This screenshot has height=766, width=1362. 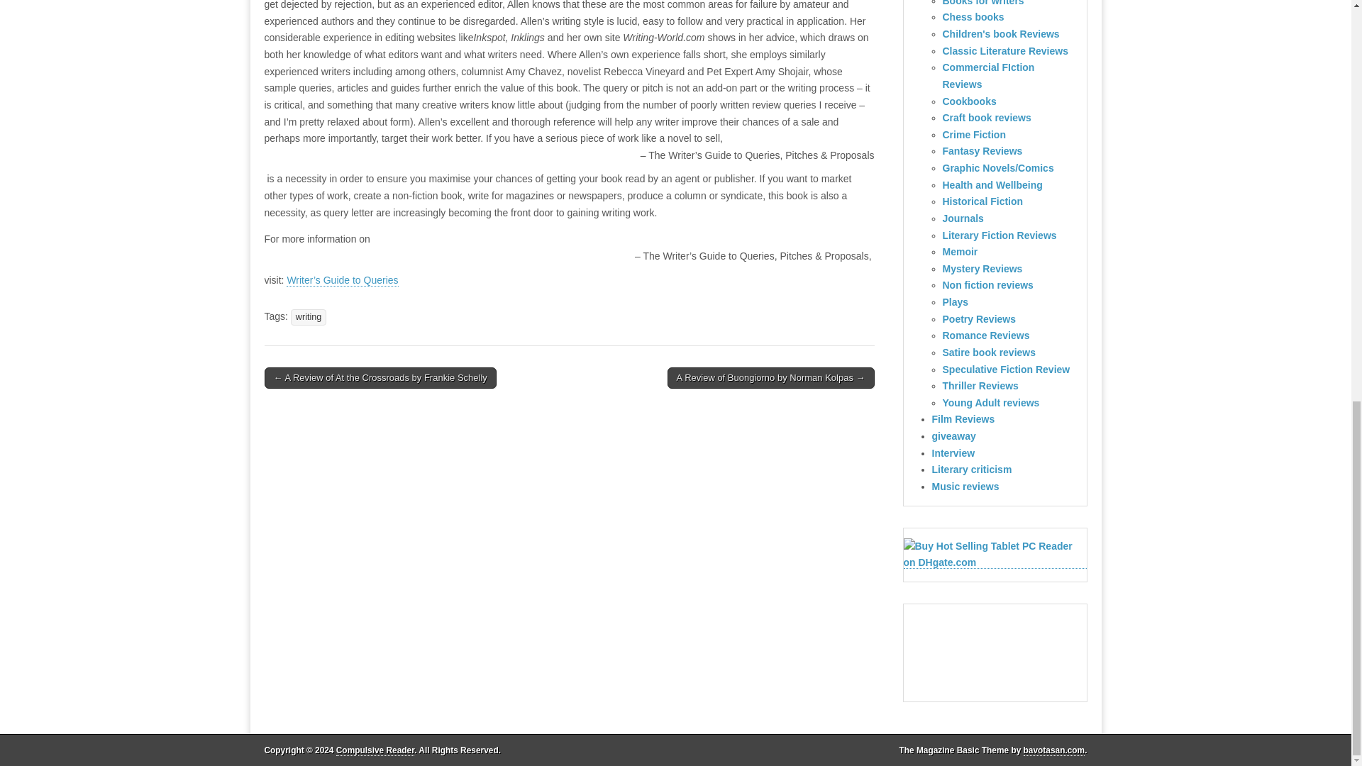 What do you see at coordinates (982, 151) in the screenshot?
I see `Fantasy Reviews` at bounding box center [982, 151].